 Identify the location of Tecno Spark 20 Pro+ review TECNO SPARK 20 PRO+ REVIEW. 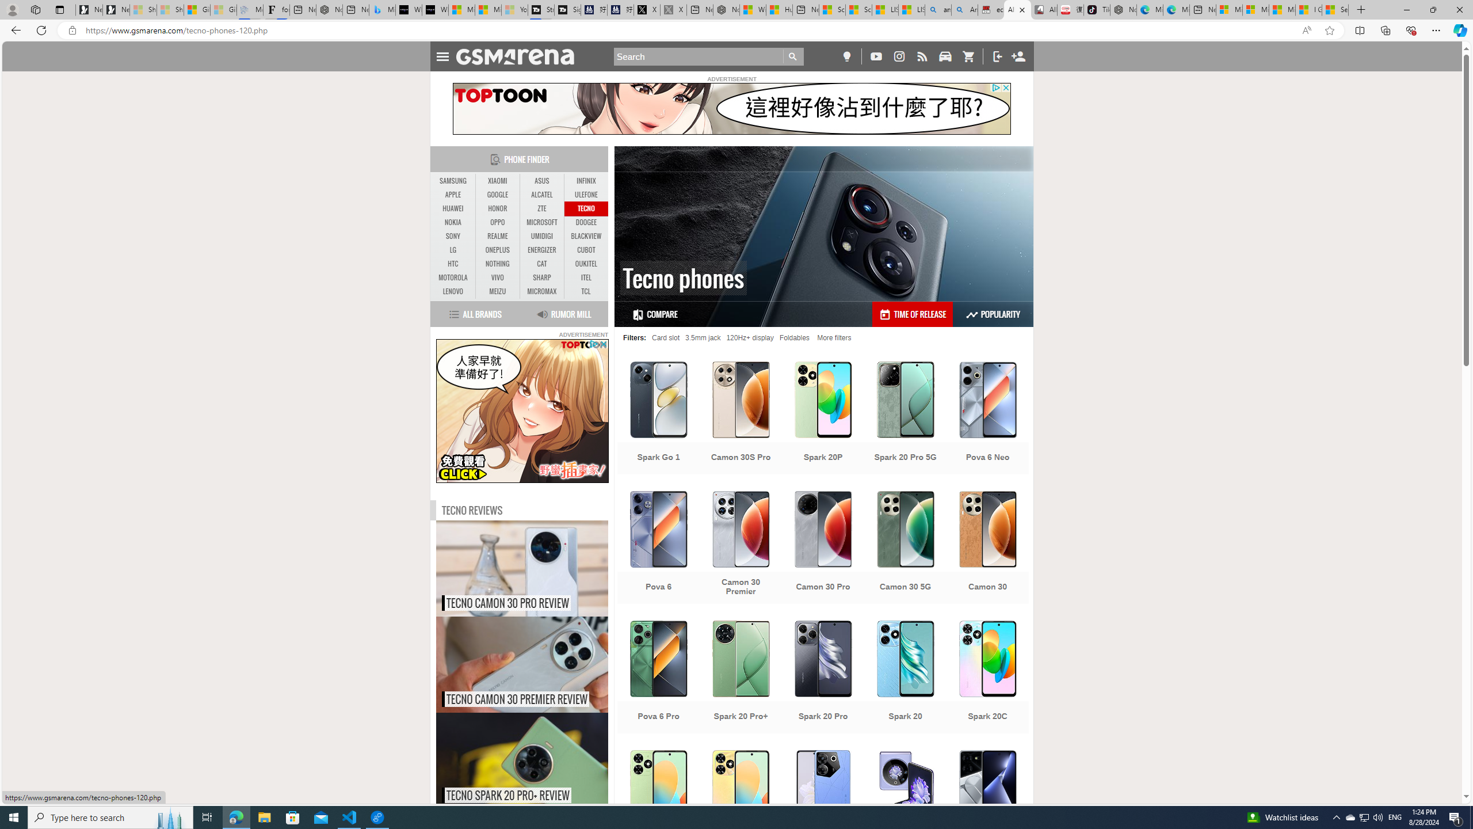
(522, 761).